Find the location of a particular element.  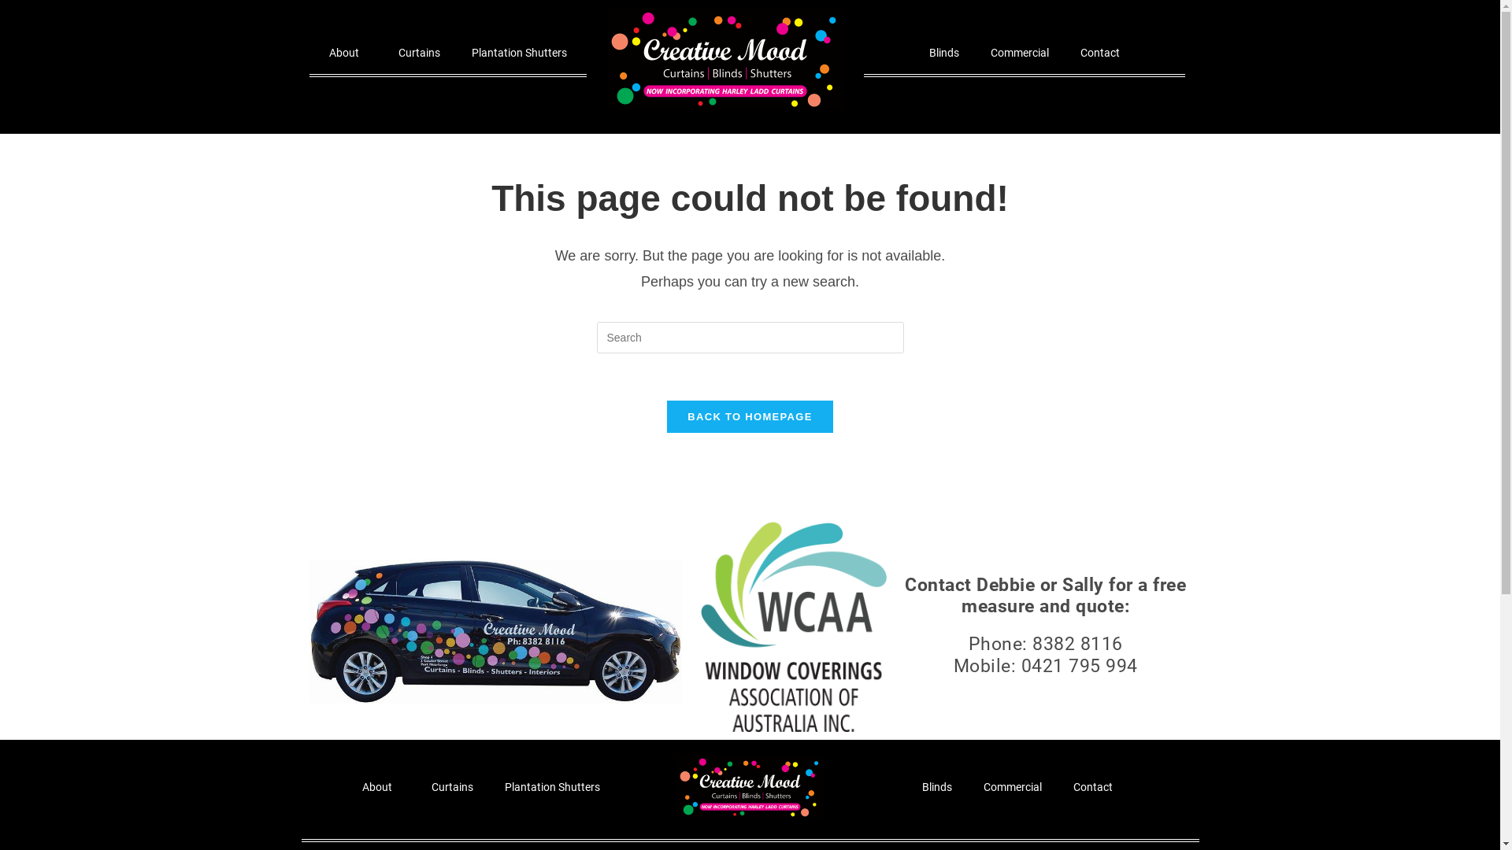

Plantation Shutters is located at coordinates (551, 787).